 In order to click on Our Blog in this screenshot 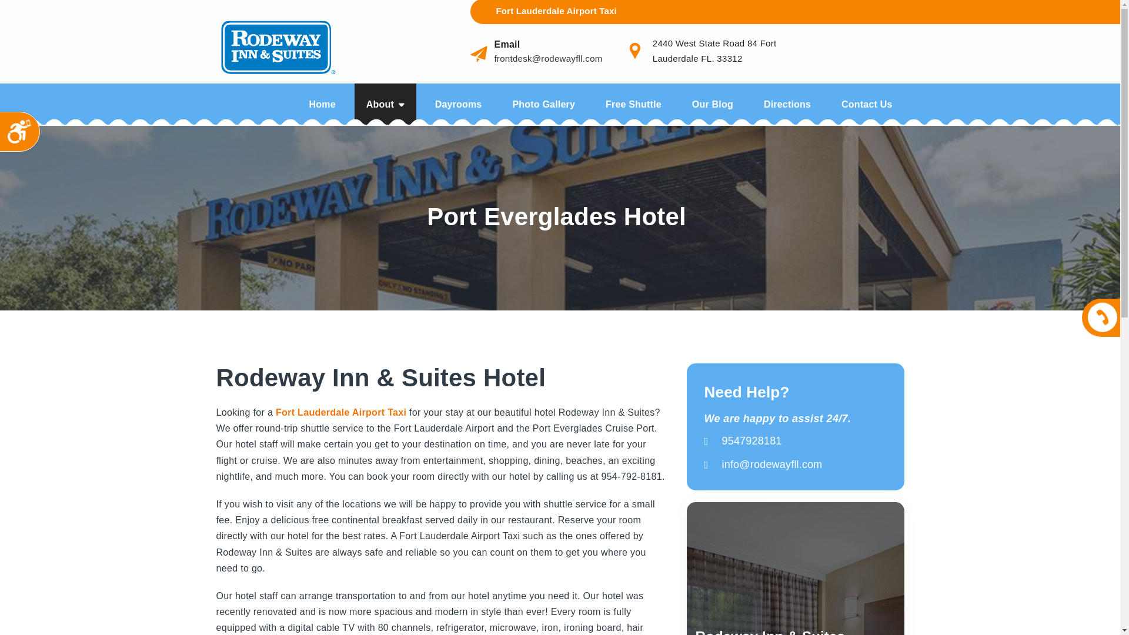, I will do `click(713, 104)`.